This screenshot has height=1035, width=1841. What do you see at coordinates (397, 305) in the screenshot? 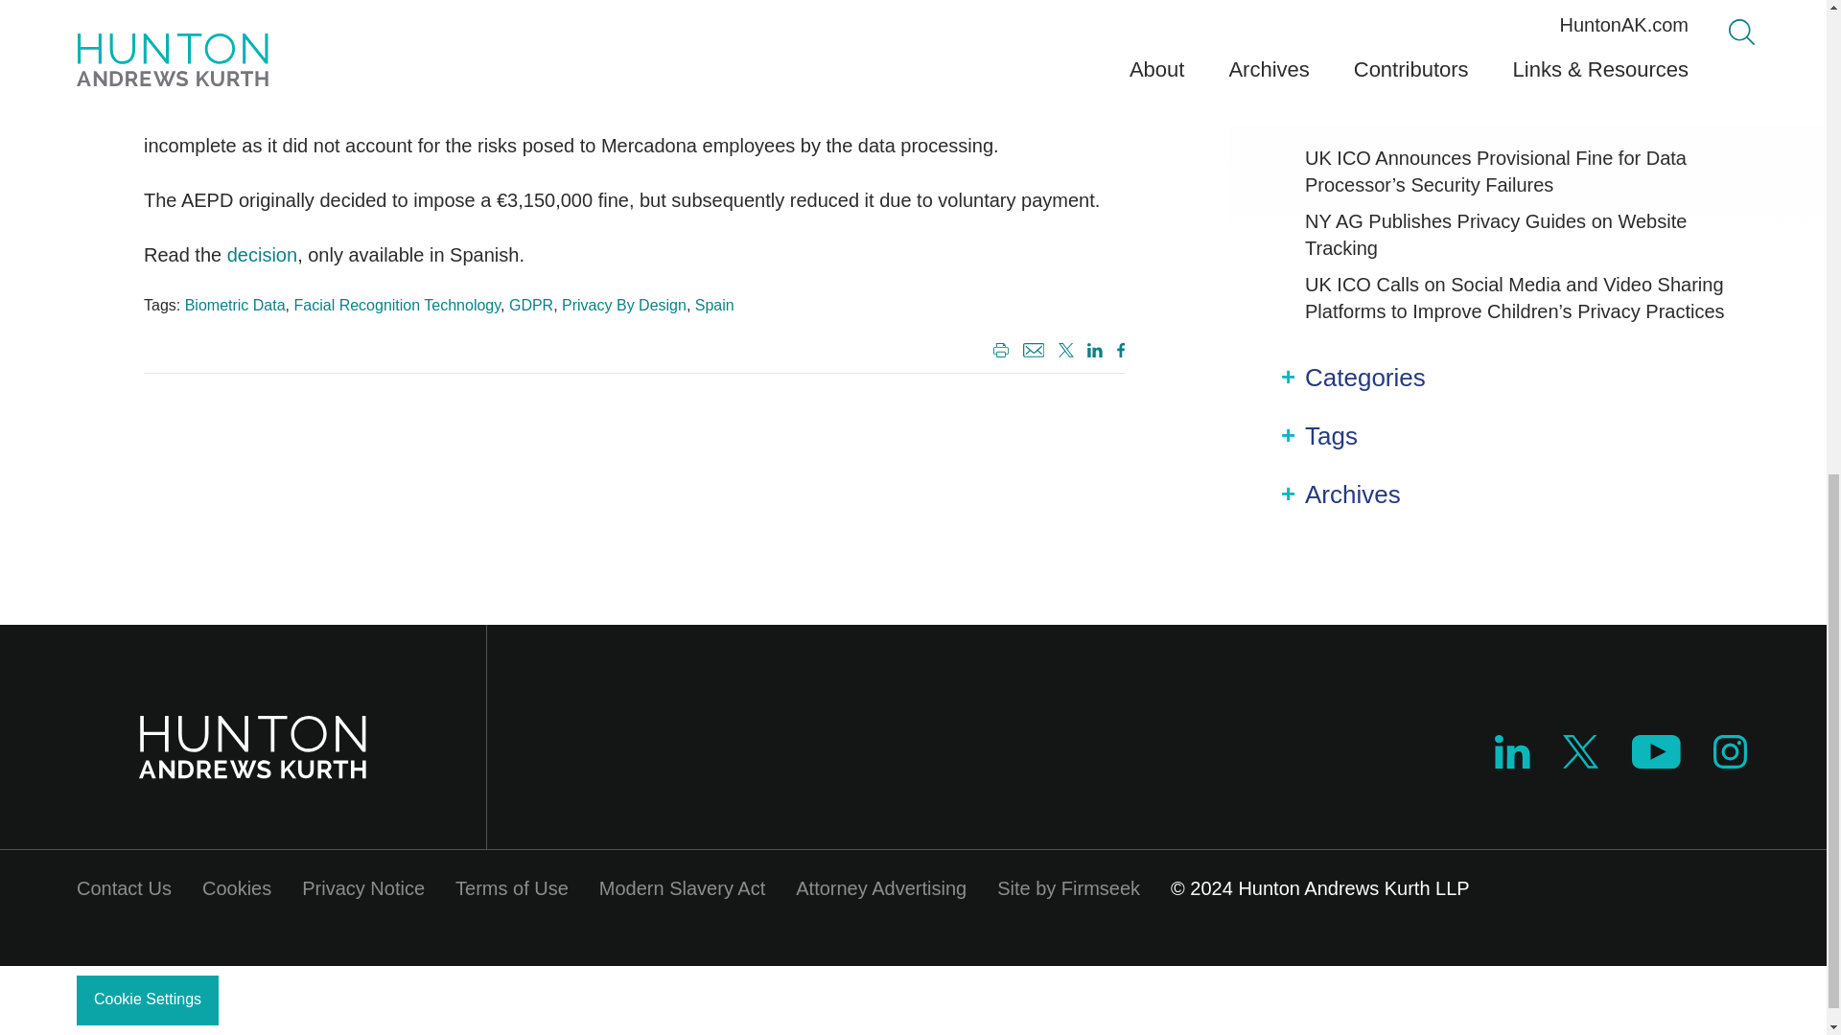
I see `Facial Recognition Technology` at bounding box center [397, 305].